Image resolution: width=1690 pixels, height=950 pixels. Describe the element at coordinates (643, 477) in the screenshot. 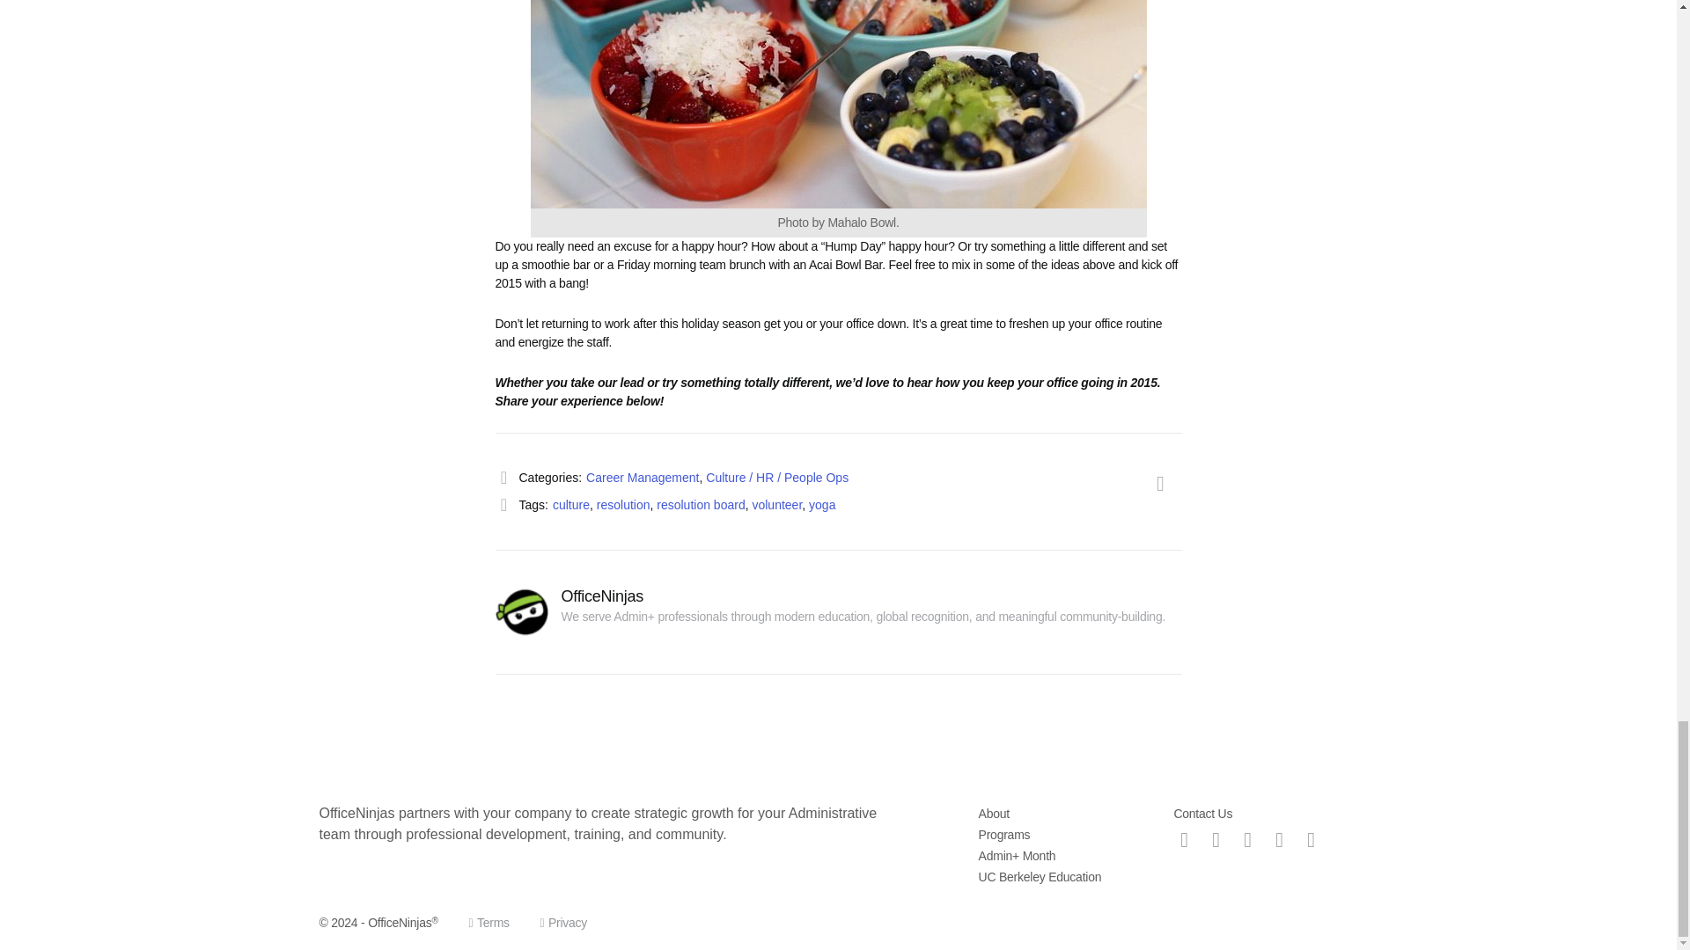

I see `Career Management` at that location.